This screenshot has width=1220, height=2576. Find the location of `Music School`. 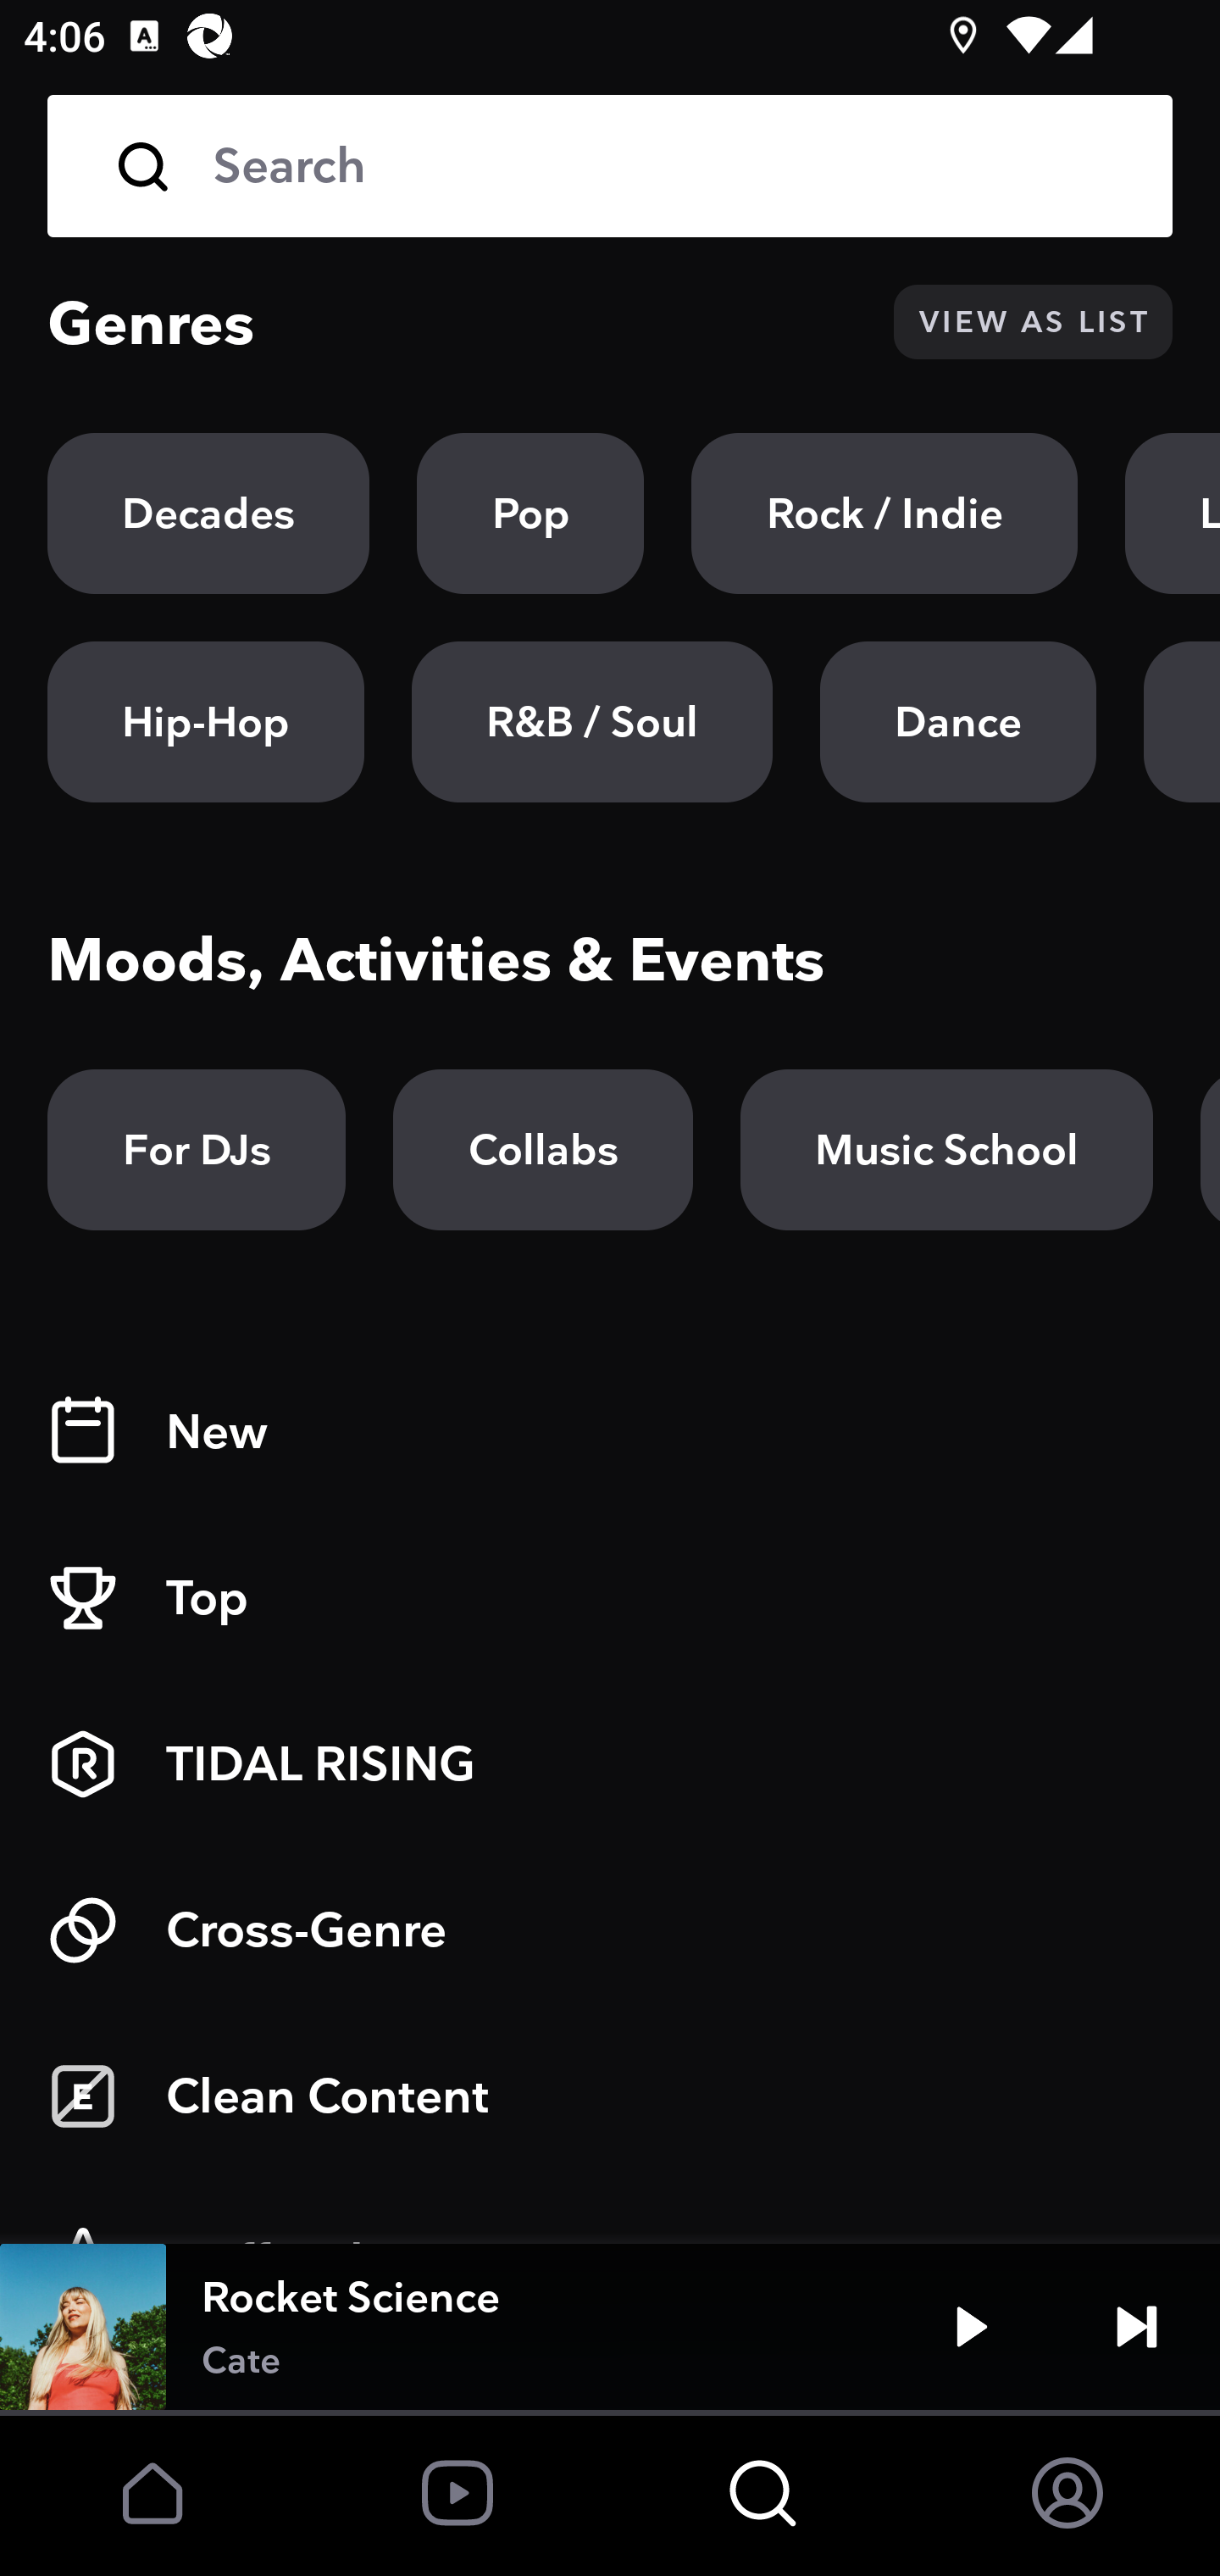

Music School is located at coordinates (946, 1150).